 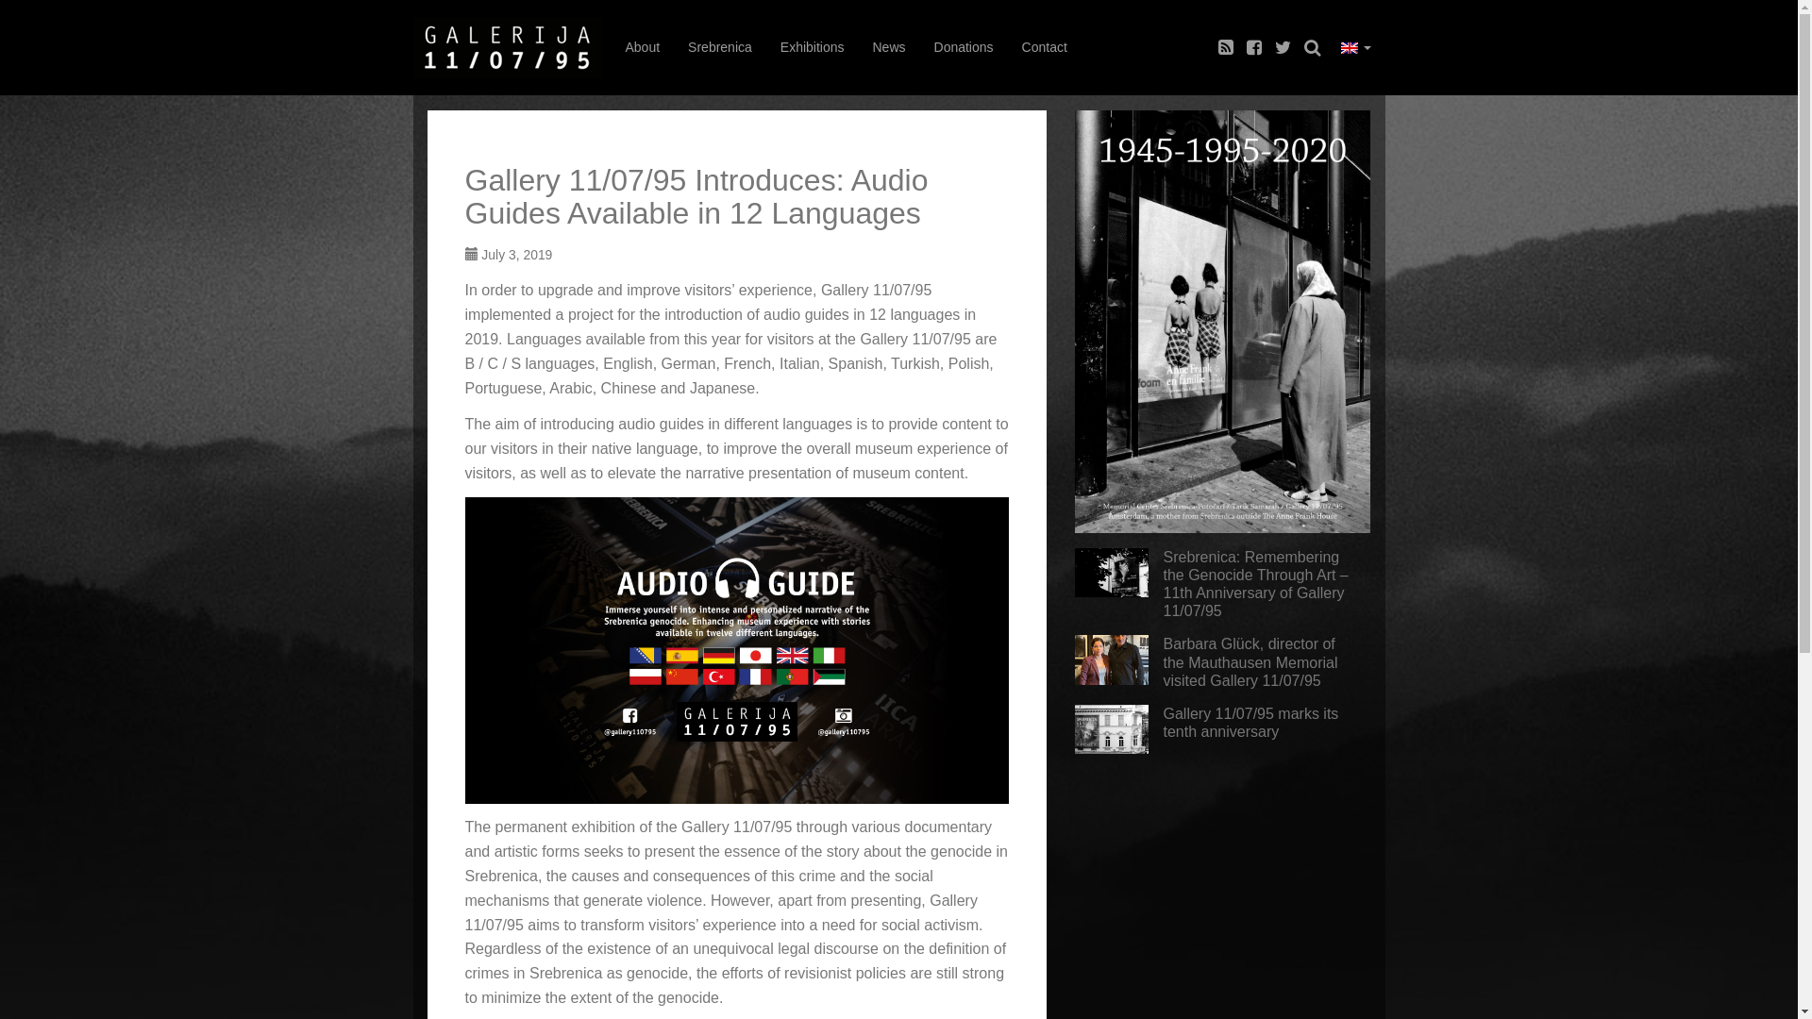 I want to click on search, so click(x=1312, y=47).